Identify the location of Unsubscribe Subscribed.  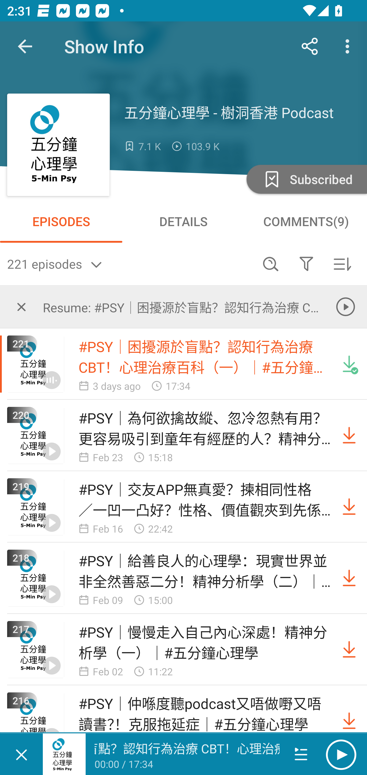
(306, 179).